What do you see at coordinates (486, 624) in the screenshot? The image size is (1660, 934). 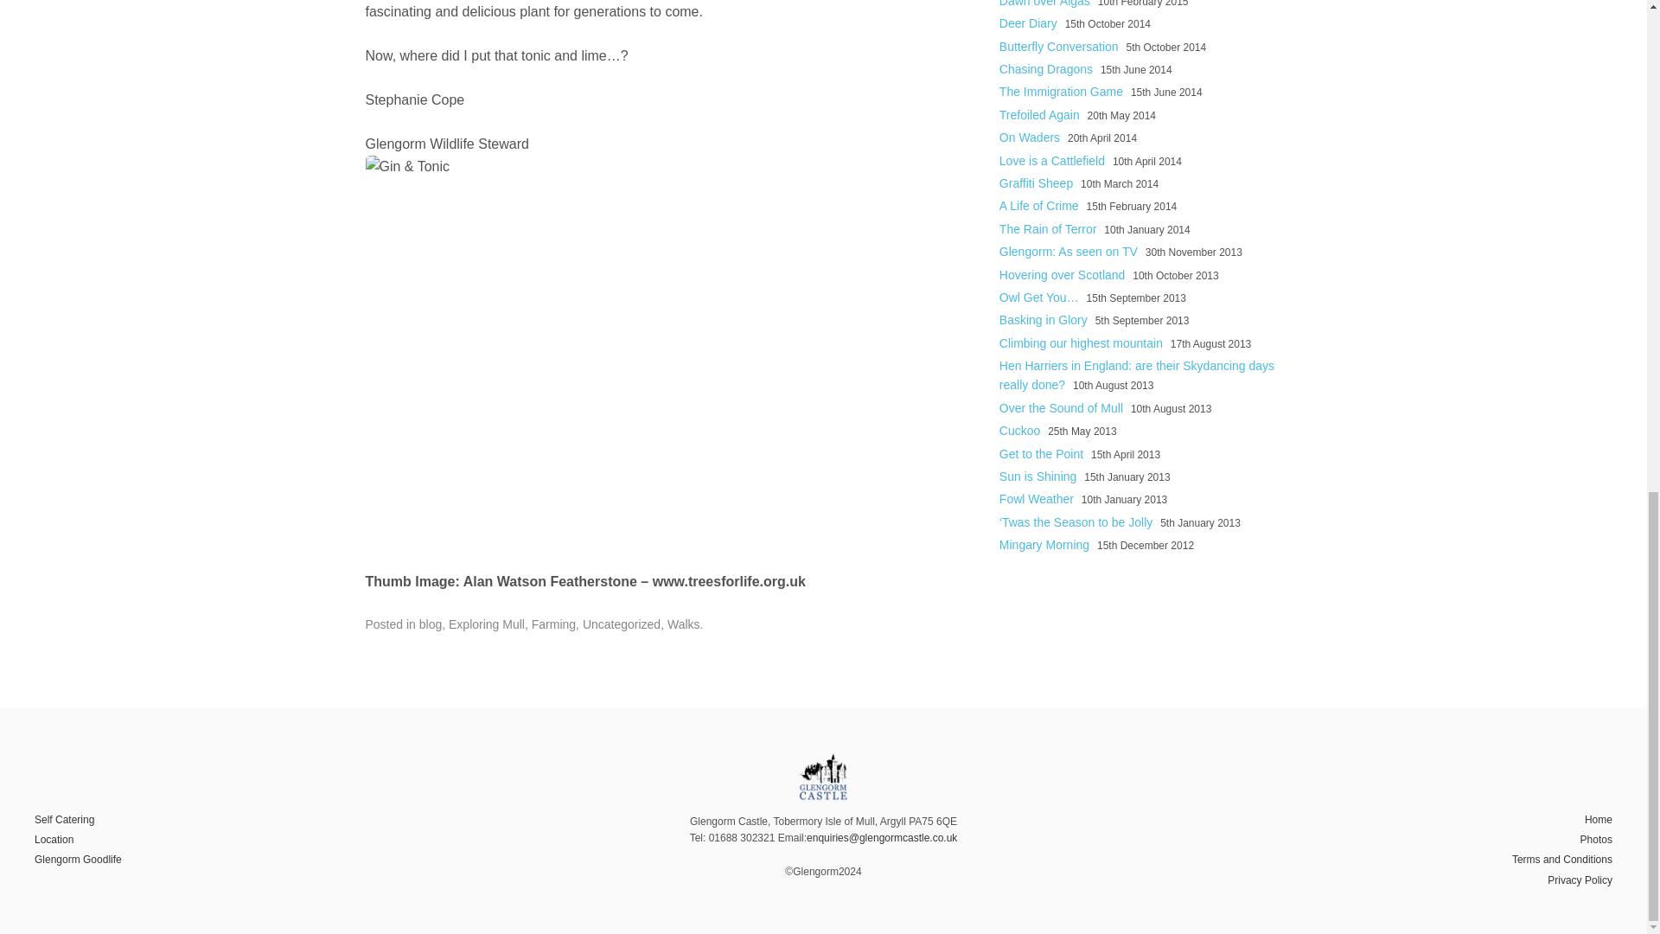 I see `Exploring Mull` at bounding box center [486, 624].